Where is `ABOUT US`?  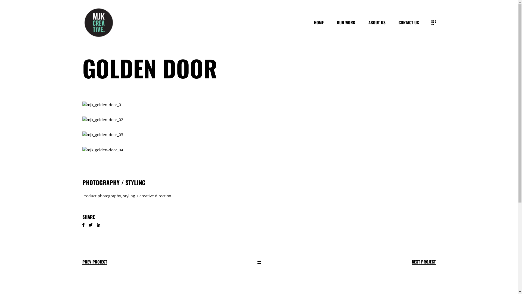 ABOUT US is located at coordinates (377, 22).